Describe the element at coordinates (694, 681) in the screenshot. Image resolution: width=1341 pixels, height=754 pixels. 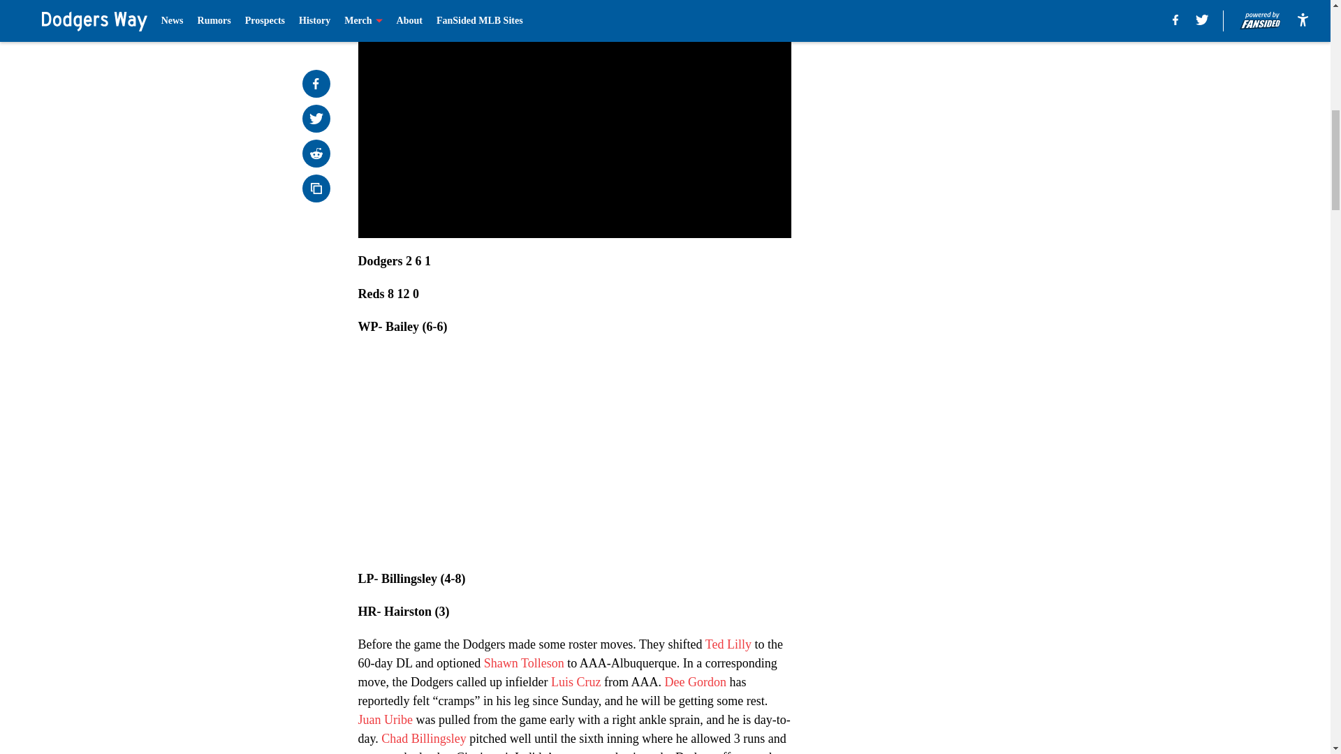
I see `Dee Gordon` at that location.